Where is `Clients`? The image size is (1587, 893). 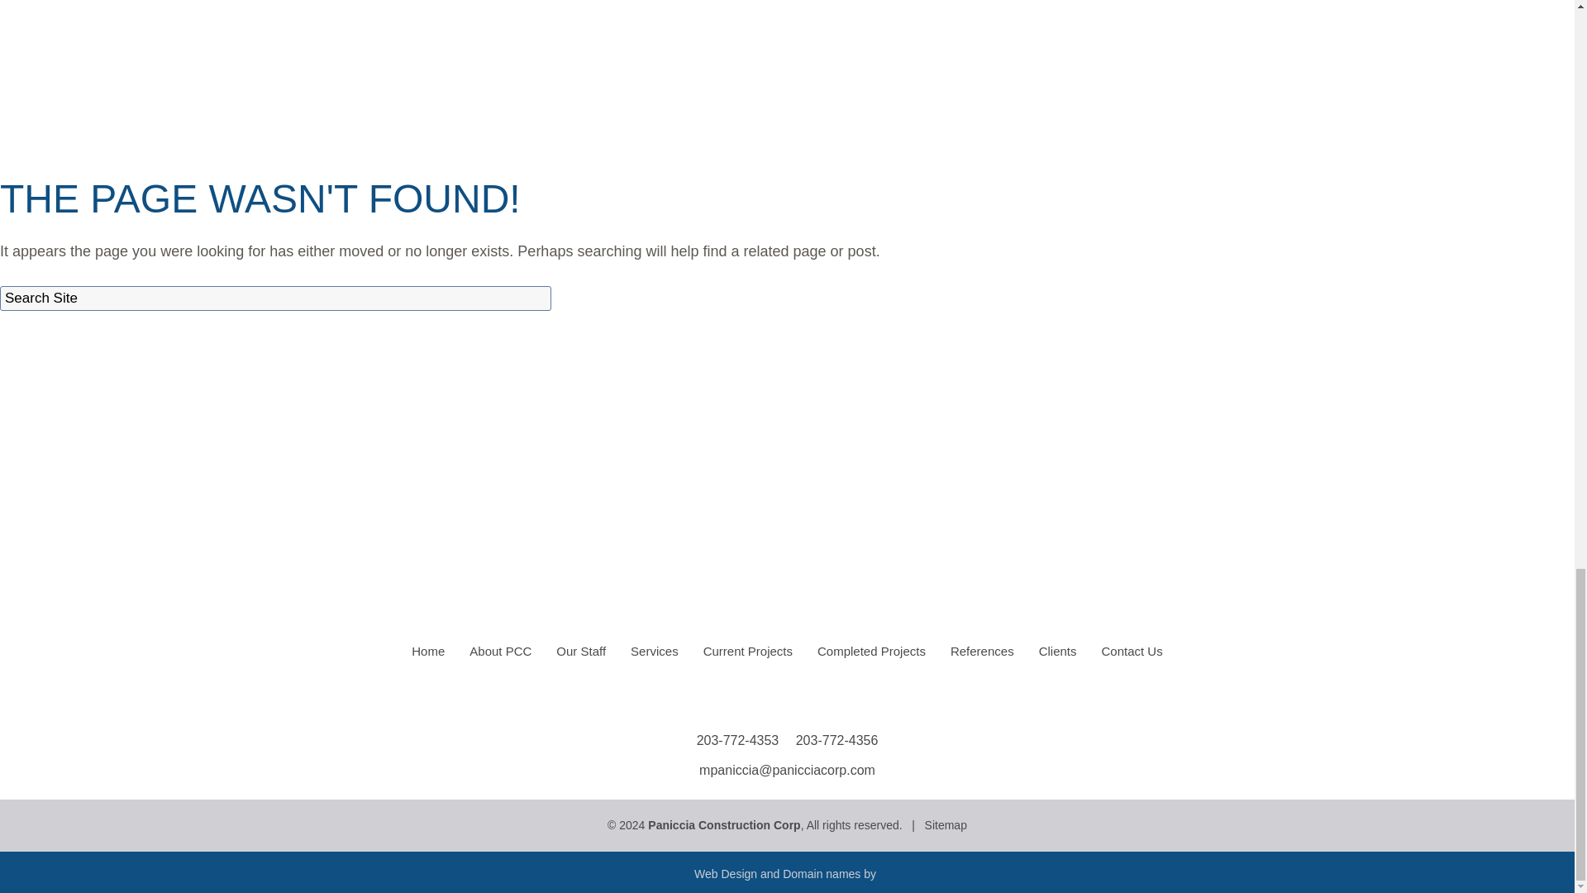
Clients is located at coordinates (1058, 652).